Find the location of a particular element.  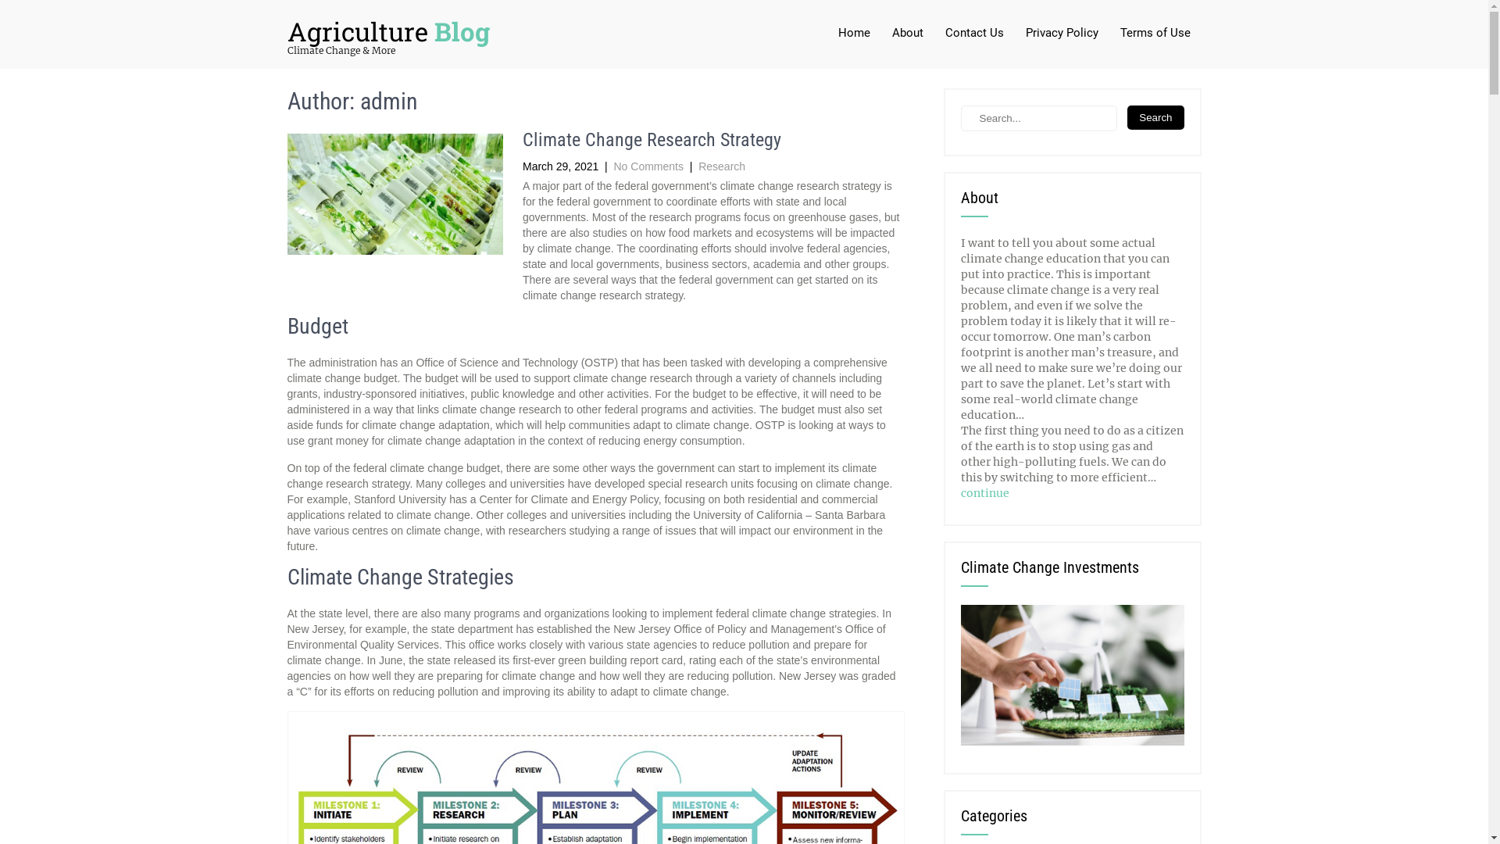

Research is located at coordinates (722, 166).